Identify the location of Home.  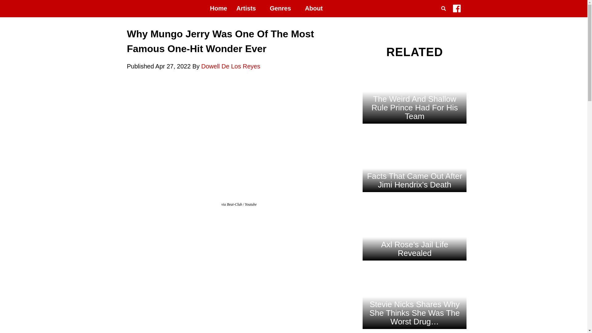
(219, 9).